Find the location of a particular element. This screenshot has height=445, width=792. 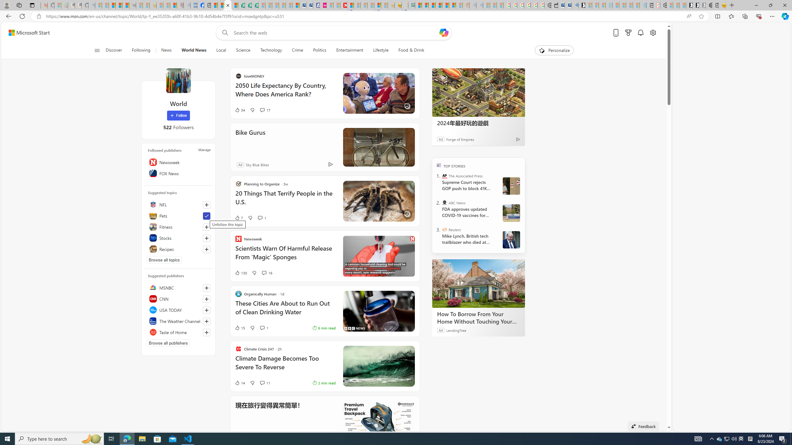

130 Like is located at coordinates (241, 273).